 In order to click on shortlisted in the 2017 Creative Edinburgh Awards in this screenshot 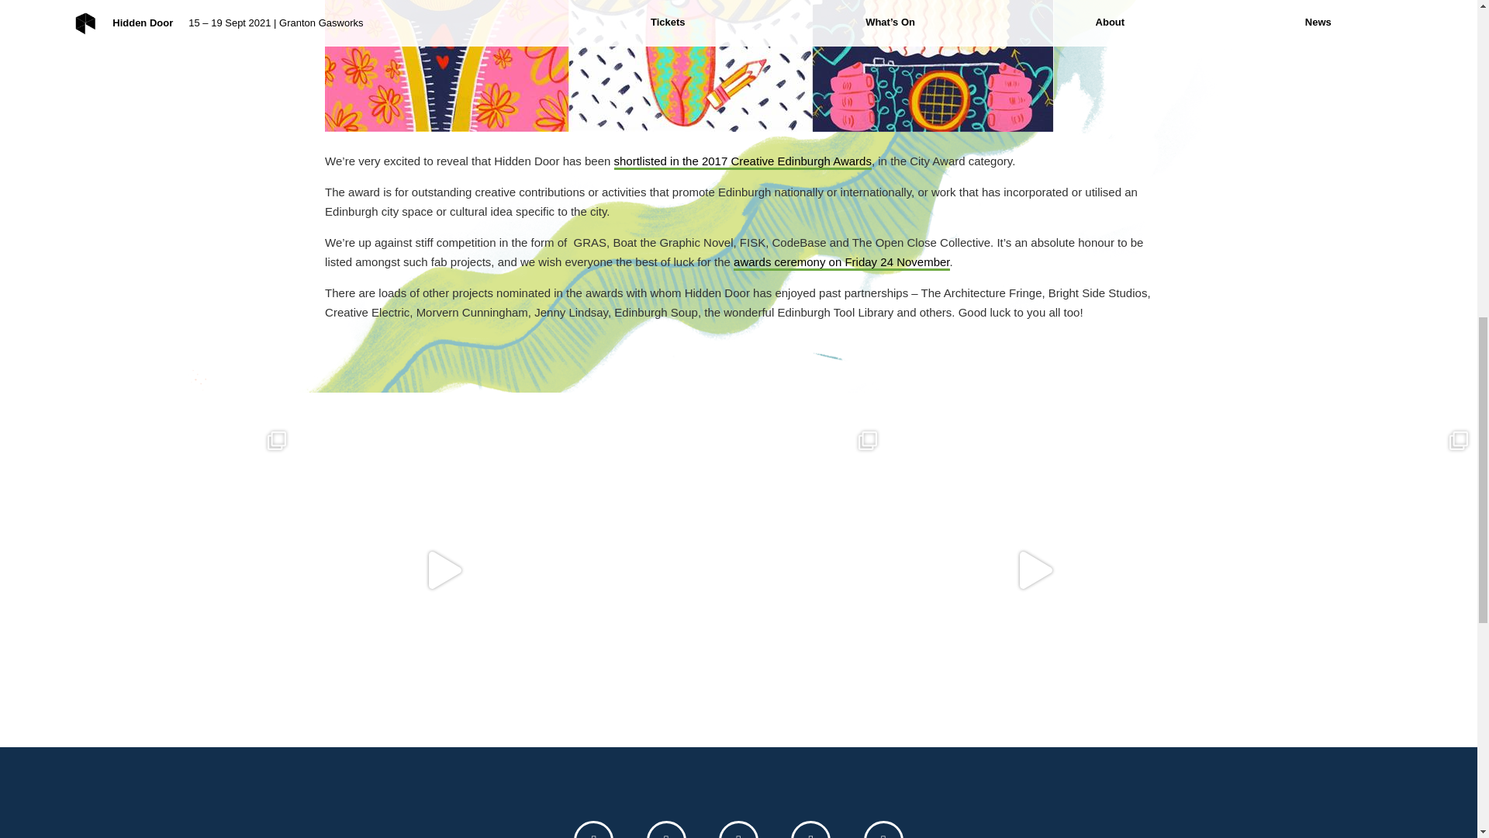, I will do `click(742, 161)`.